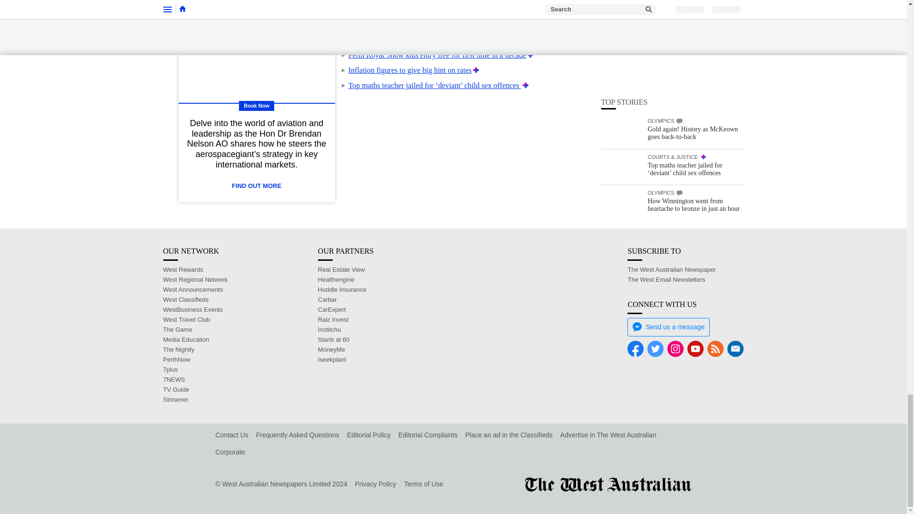 The width and height of the screenshot is (914, 514). Describe the element at coordinates (526, 85) in the screenshot. I see `Premium` at that location.